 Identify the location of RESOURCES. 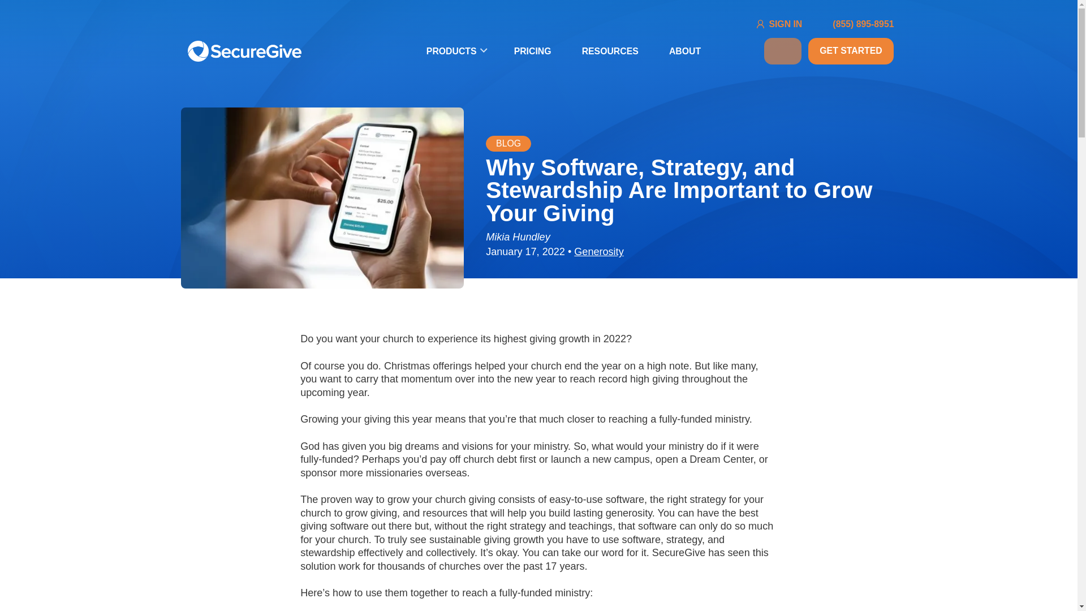
(610, 51).